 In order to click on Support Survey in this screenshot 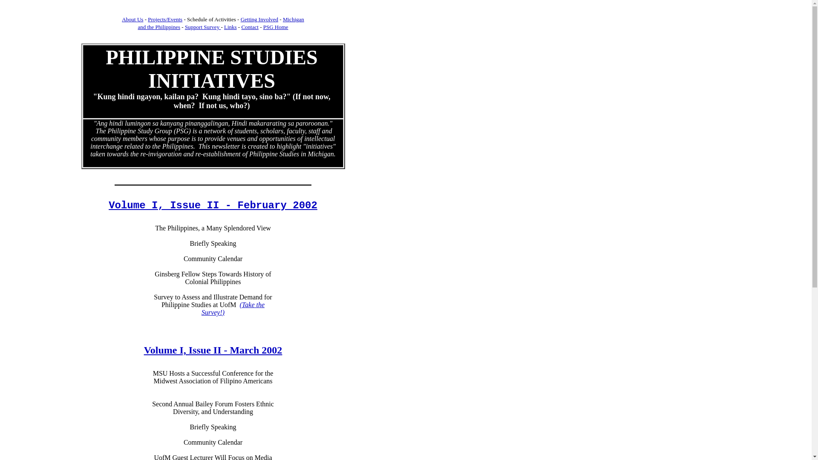, I will do `click(203, 27)`.